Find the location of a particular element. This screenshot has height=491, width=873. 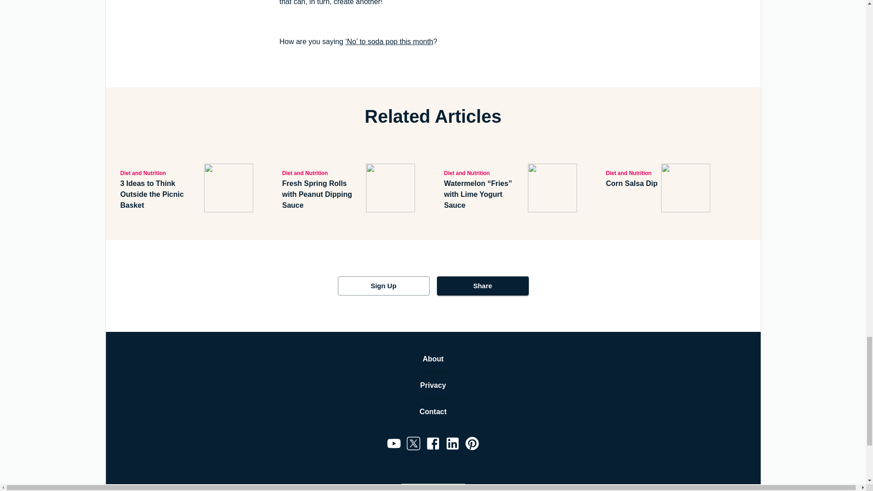

Diet and Nutrition is located at coordinates (631, 173).